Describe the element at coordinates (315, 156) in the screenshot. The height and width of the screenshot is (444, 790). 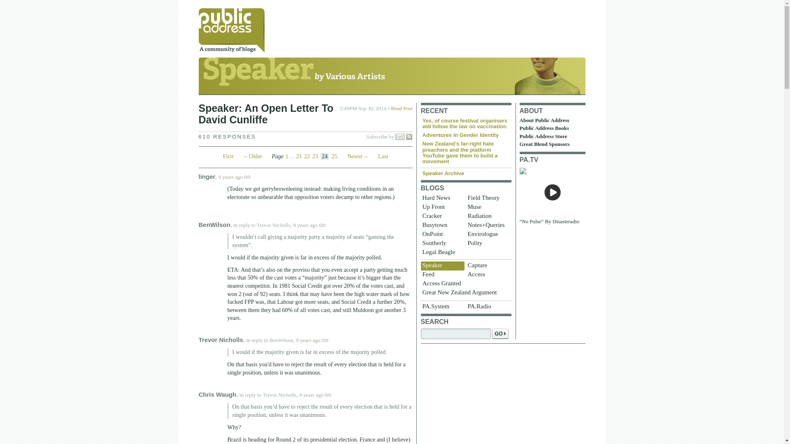
I see `23` at that location.